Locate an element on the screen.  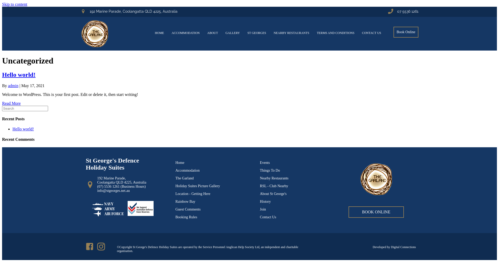
About St George's is located at coordinates (273, 194).